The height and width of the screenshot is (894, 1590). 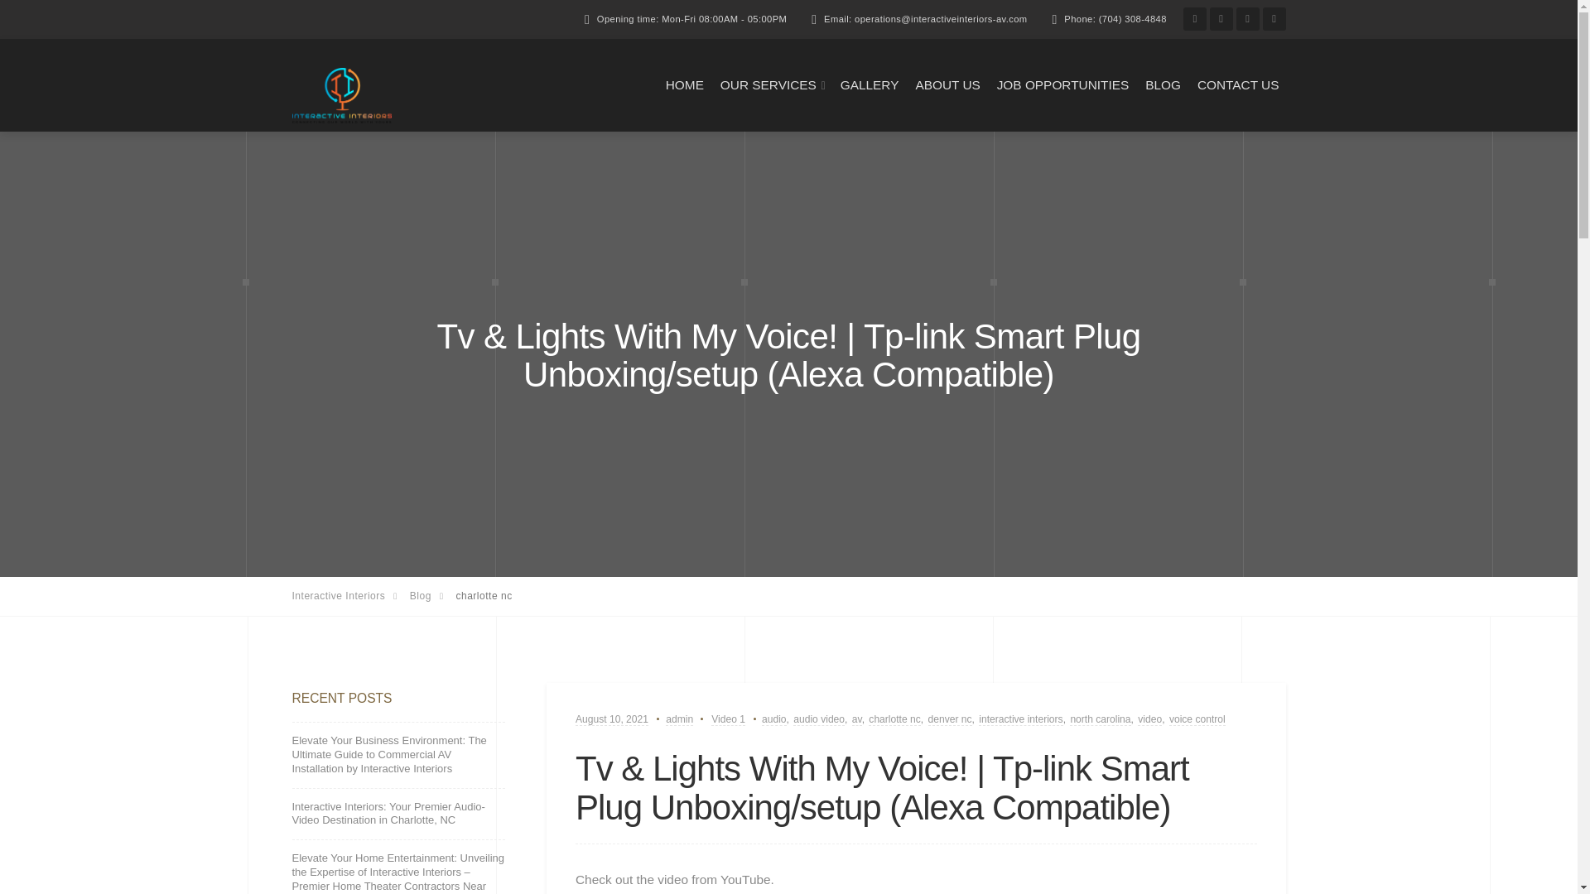 What do you see at coordinates (894, 719) in the screenshot?
I see `charlotte nc` at bounding box center [894, 719].